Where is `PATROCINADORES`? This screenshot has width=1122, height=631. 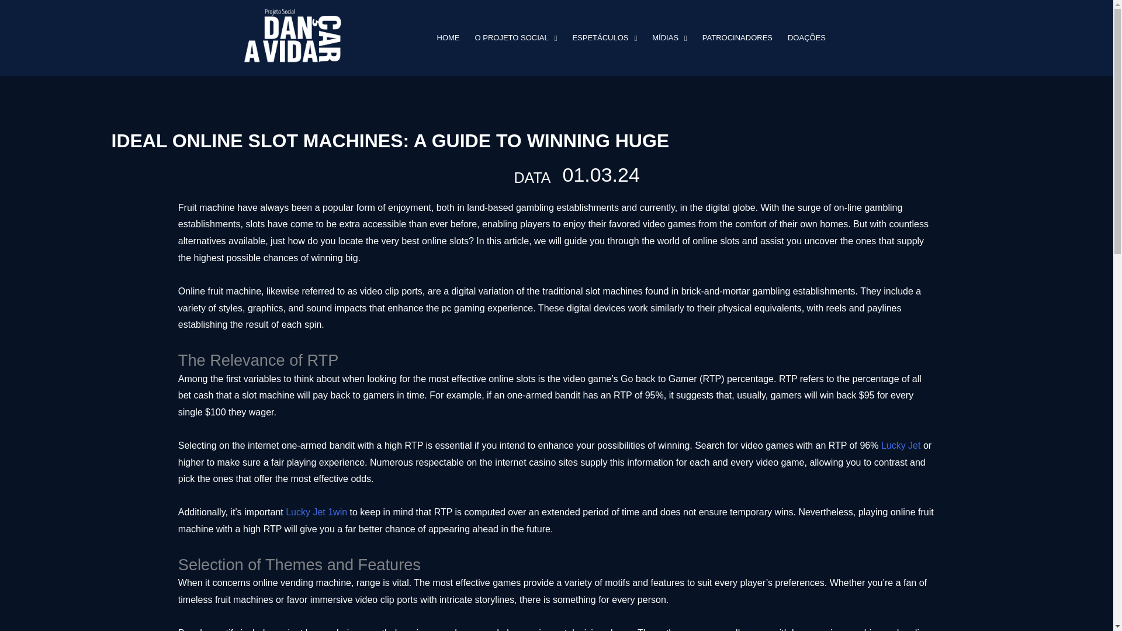
PATROCINADORES is located at coordinates (737, 37).